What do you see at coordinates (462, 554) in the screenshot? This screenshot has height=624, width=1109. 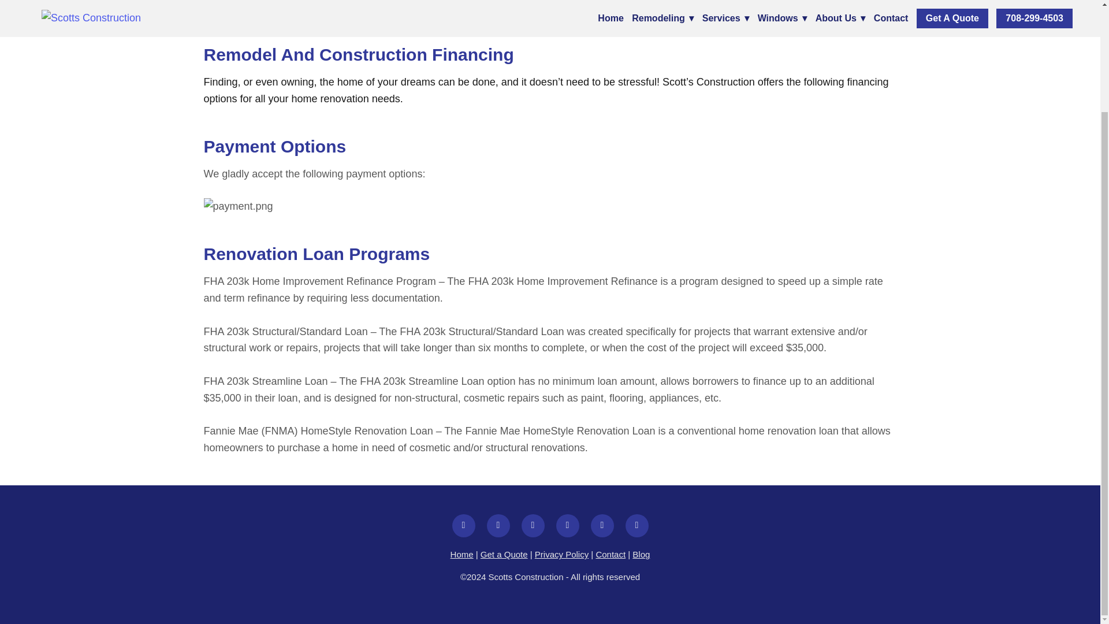 I see `Home` at bounding box center [462, 554].